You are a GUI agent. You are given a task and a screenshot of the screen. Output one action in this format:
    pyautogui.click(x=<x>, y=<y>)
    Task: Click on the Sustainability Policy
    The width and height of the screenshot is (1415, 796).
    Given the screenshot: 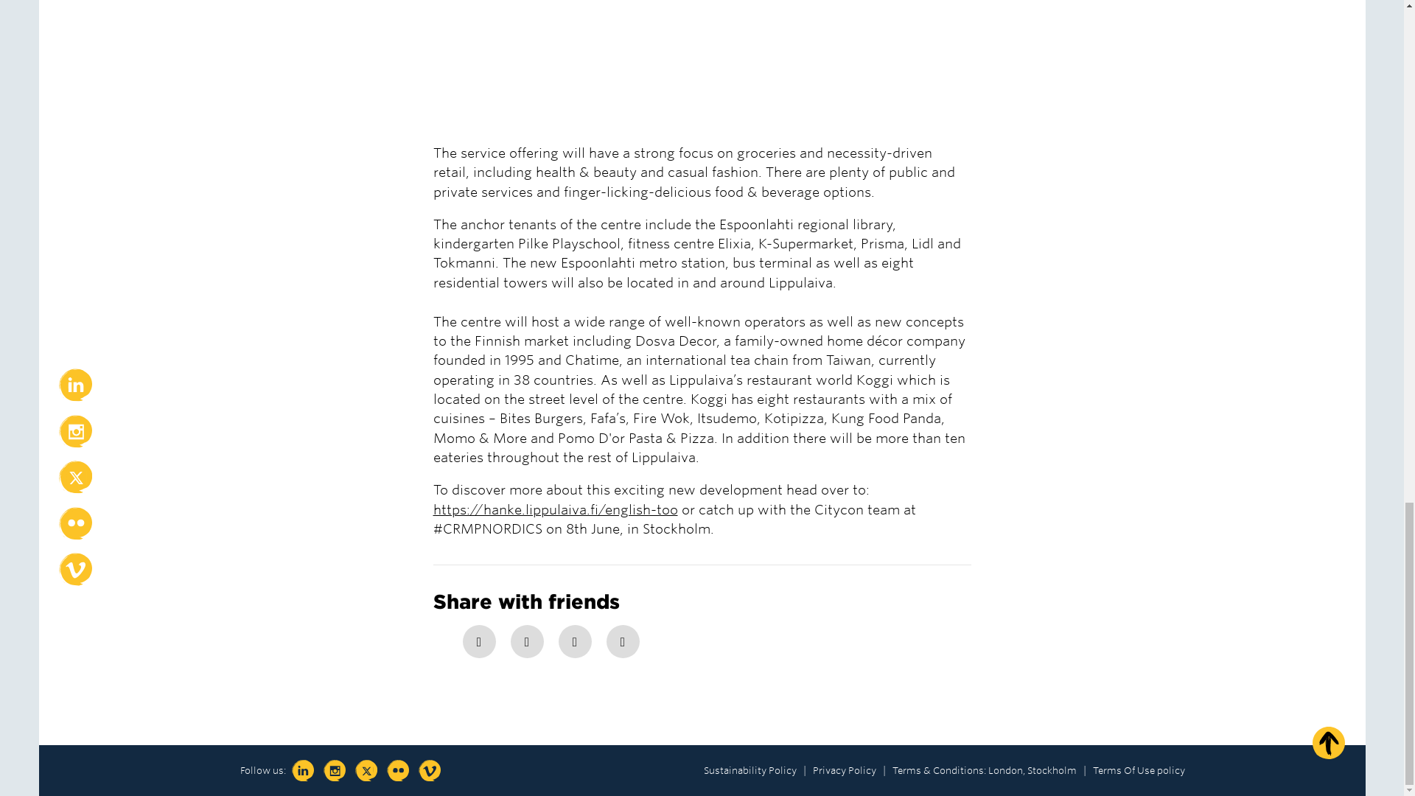 What is the action you would take?
    pyautogui.click(x=749, y=770)
    